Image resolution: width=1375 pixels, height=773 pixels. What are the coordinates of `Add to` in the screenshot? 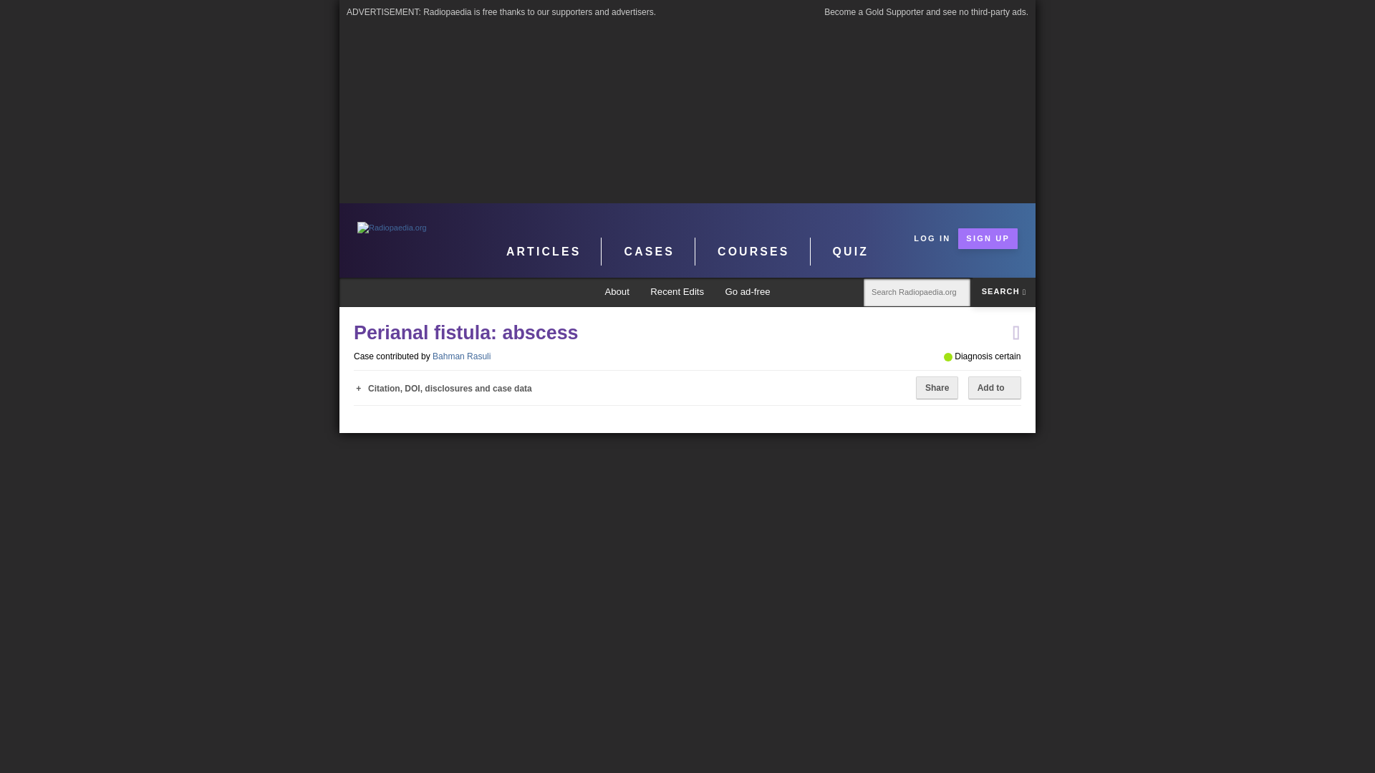 It's located at (994, 388).